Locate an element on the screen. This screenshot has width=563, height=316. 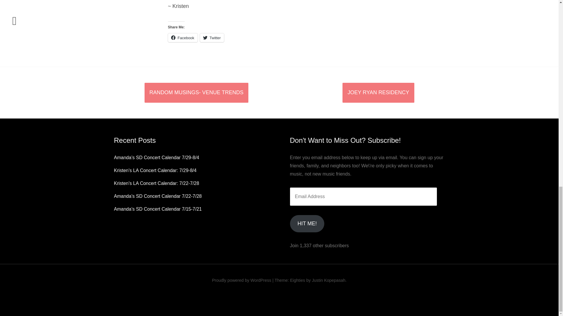
Twitter is located at coordinates (212, 37).